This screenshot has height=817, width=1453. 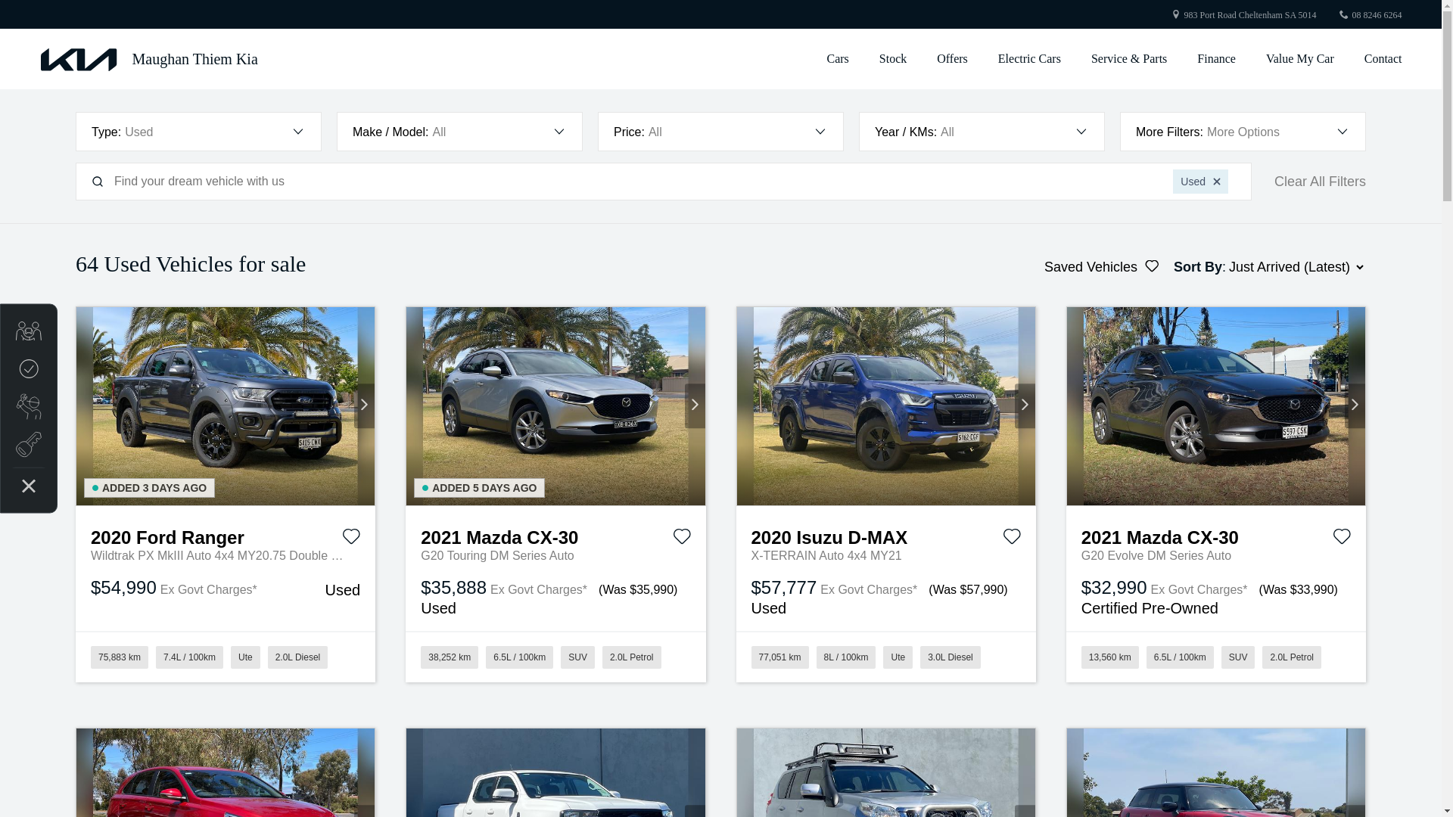 What do you see at coordinates (1216, 598) in the screenshot?
I see `$32,990
Ex Govt Charges*
(Was $33,990)
Certified Pre-Owned` at bounding box center [1216, 598].